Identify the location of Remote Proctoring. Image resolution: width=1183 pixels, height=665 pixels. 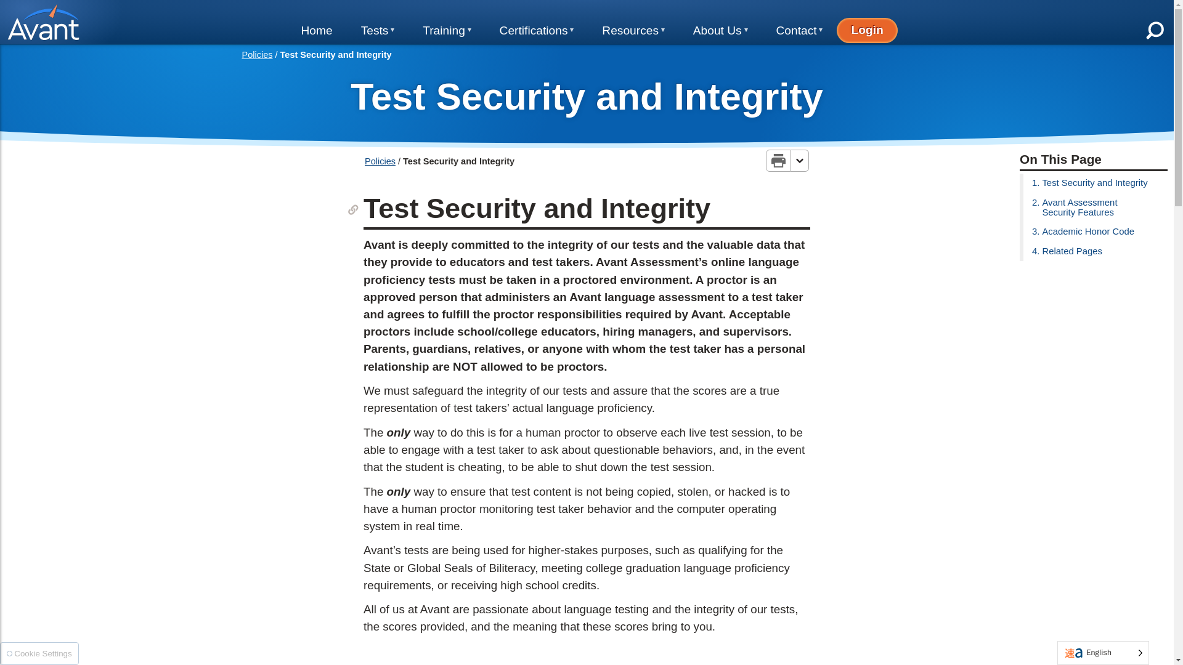
(421, 243).